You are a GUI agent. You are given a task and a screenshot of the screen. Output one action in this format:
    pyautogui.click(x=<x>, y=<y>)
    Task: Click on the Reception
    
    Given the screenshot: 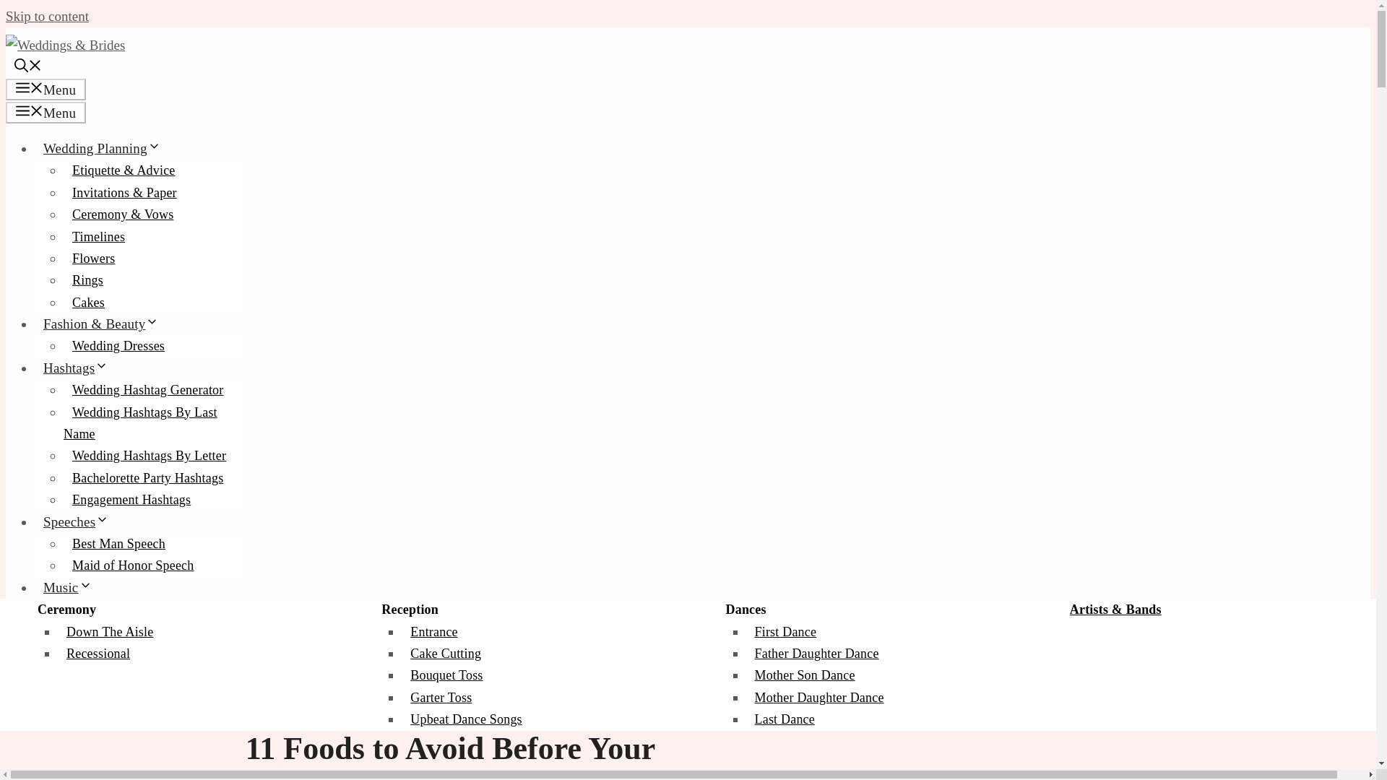 What is the action you would take?
    pyautogui.click(x=410, y=610)
    